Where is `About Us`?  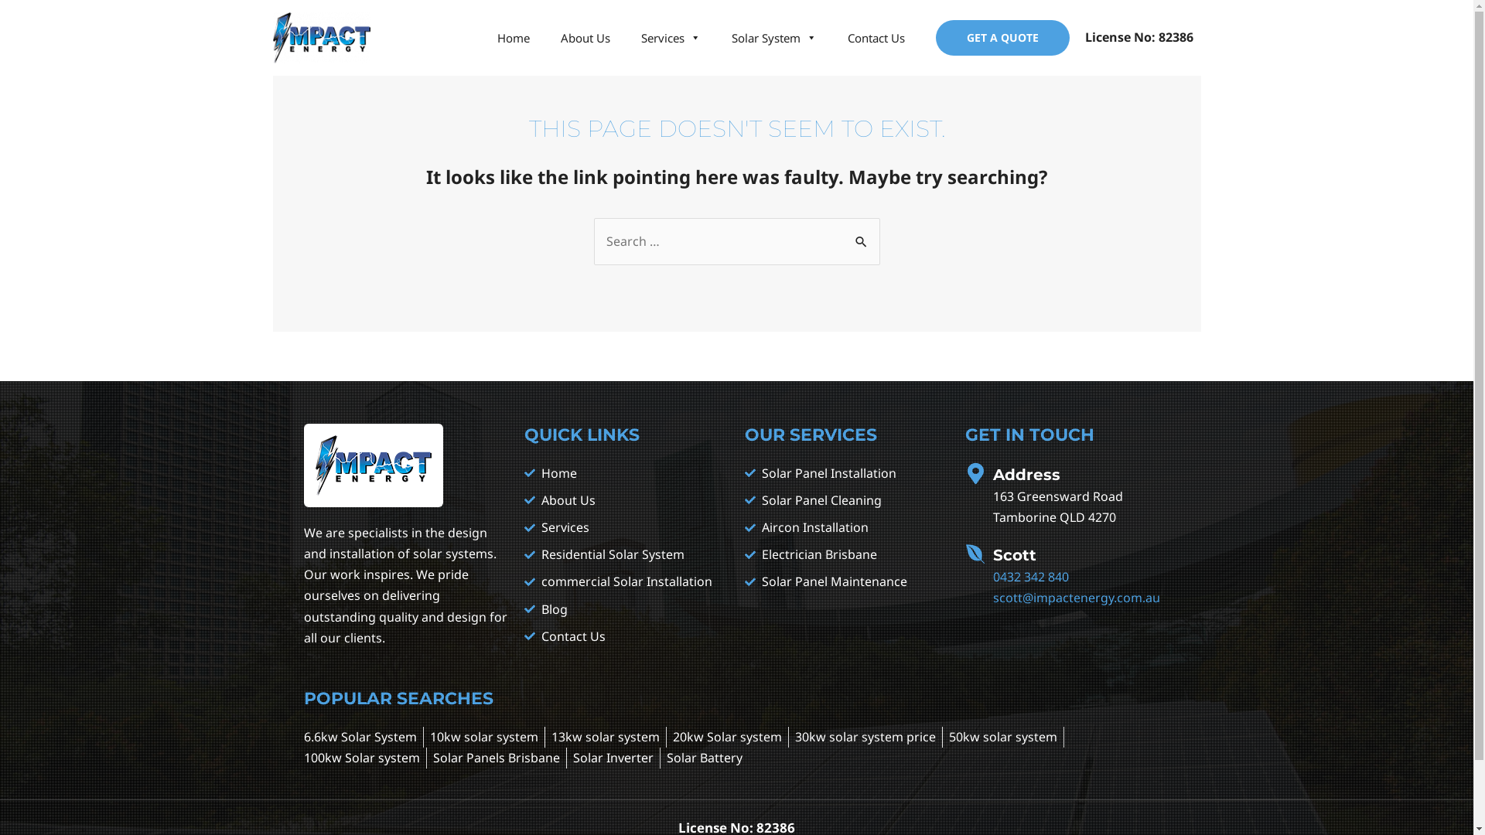
About Us is located at coordinates (585, 38).